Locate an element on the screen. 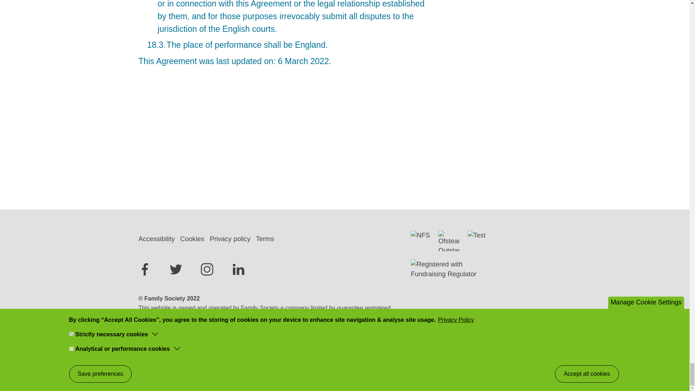 This screenshot has height=391, width=695. Privacy policy is located at coordinates (232, 239).